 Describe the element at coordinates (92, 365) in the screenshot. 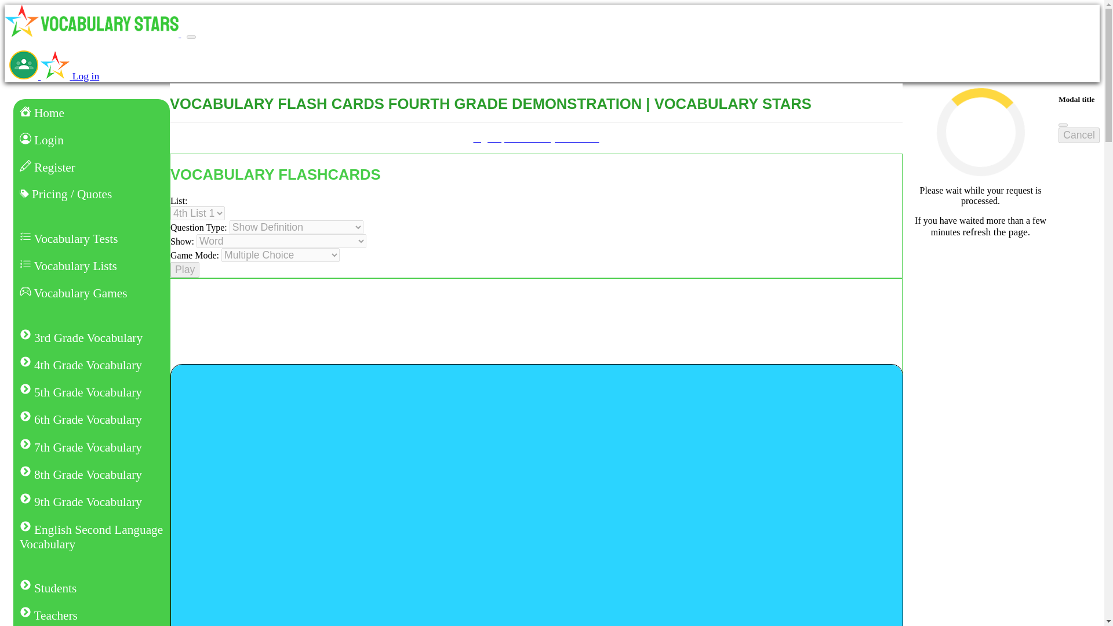

I see `4th Grade Vocabulary` at that location.